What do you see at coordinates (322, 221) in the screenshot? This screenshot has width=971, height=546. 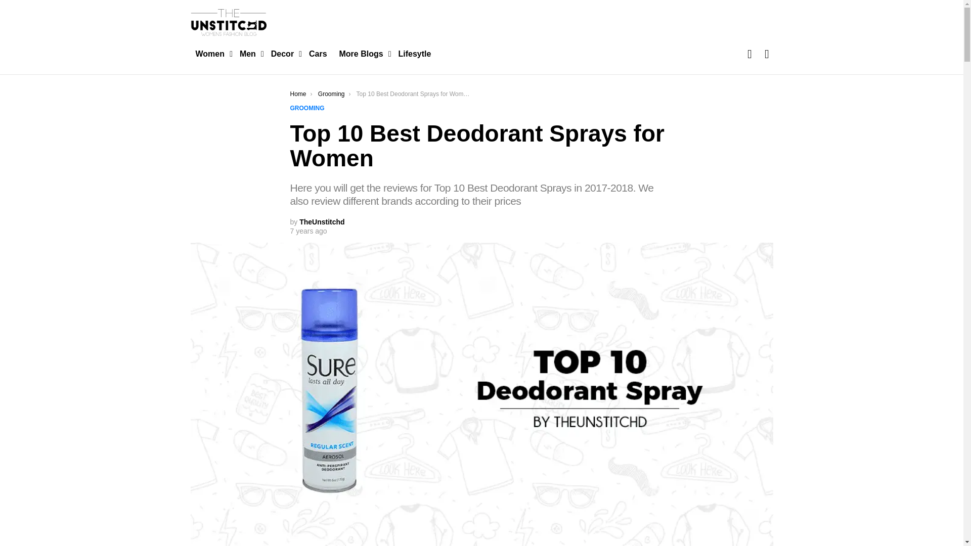 I see `TheUnstitchd` at bounding box center [322, 221].